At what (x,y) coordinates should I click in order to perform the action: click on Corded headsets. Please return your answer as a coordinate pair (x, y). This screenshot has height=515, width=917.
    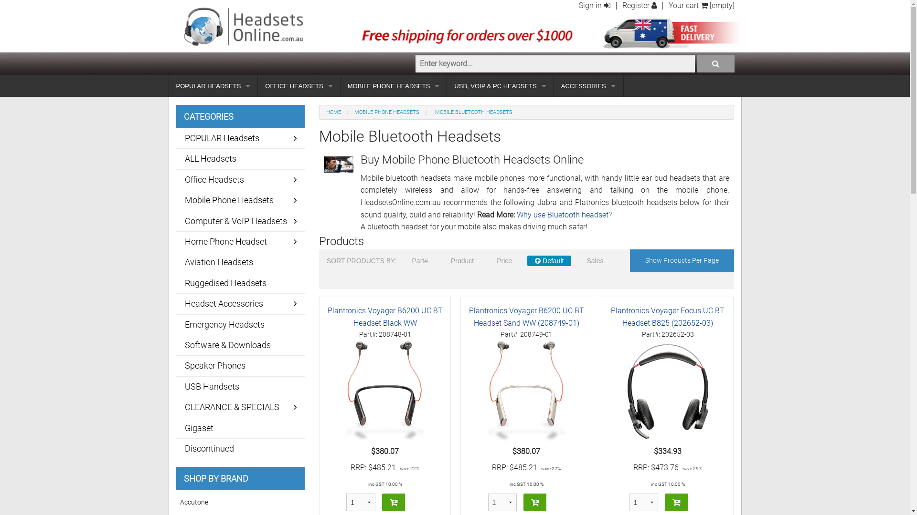
    Looking at the image, I should click on (213, 129).